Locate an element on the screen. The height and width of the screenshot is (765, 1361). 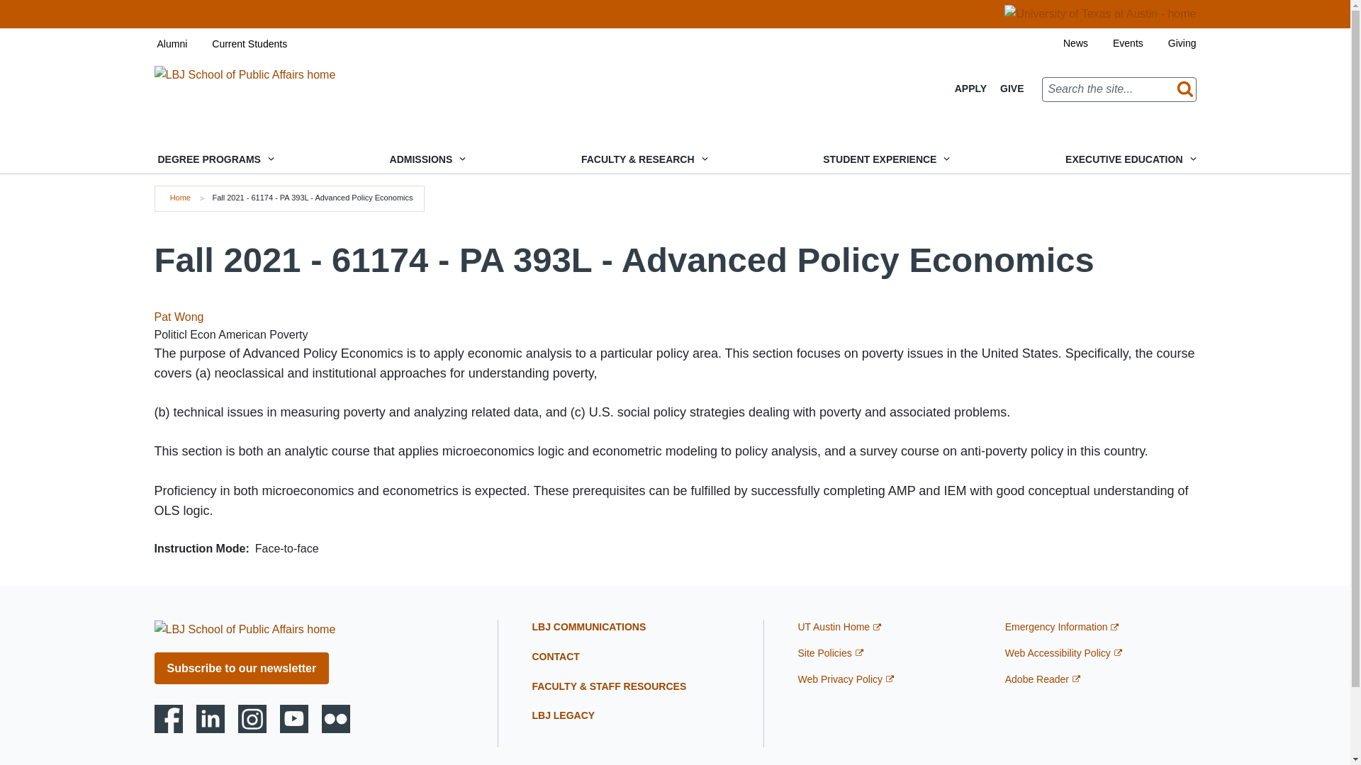
News is located at coordinates (1063, 42).